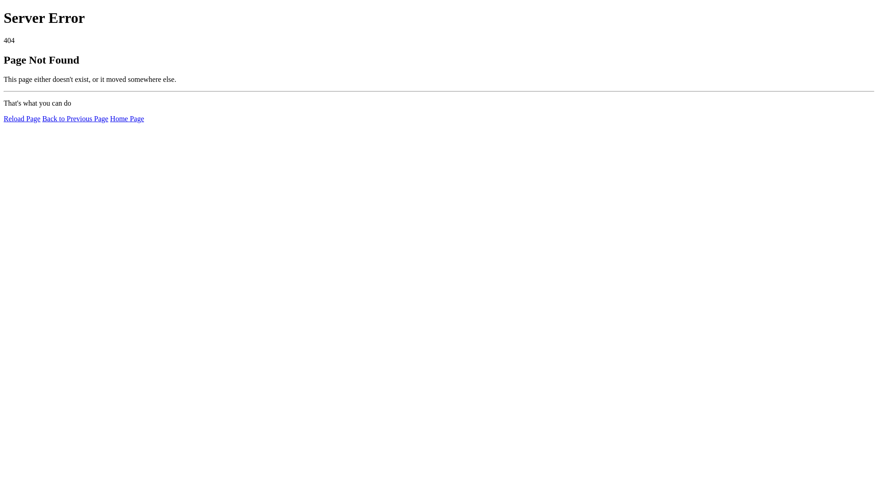 The image size is (878, 494). I want to click on Home Page, so click(127, 119).